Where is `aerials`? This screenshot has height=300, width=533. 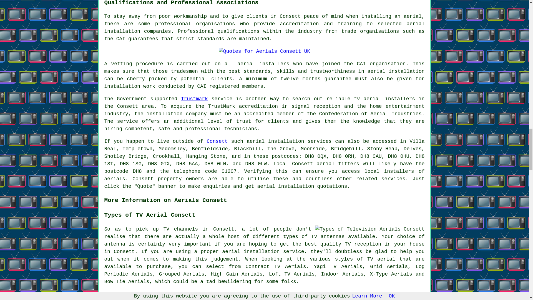 aerials is located at coordinates (115, 179).